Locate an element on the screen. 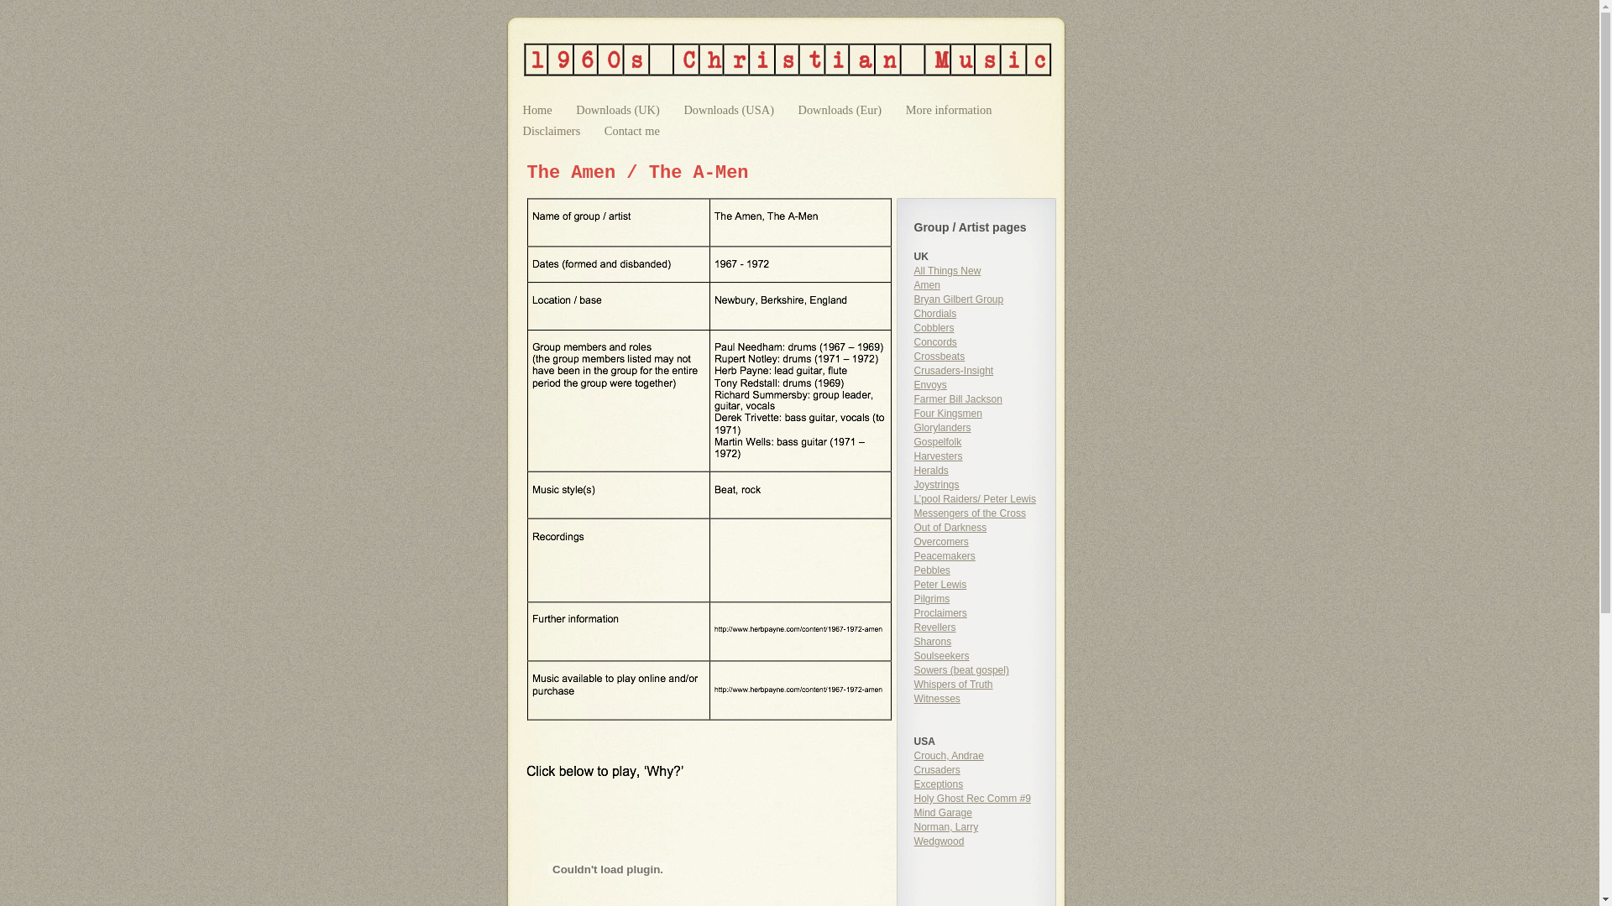 The height and width of the screenshot is (906, 1612). Crusaders-Insight is located at coordinates (954, 371).